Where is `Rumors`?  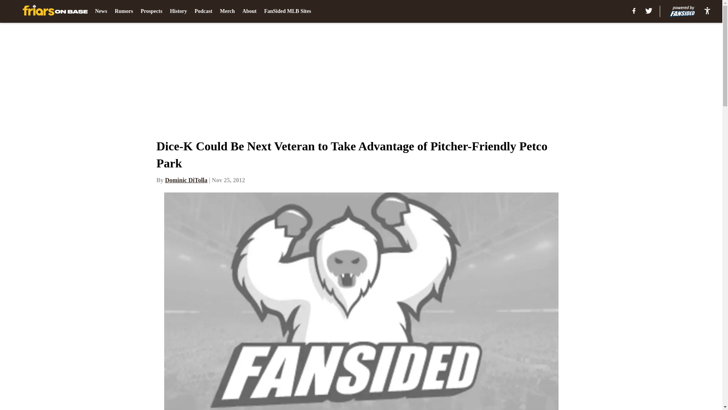 Rumors is located at coordinates (124, 11).